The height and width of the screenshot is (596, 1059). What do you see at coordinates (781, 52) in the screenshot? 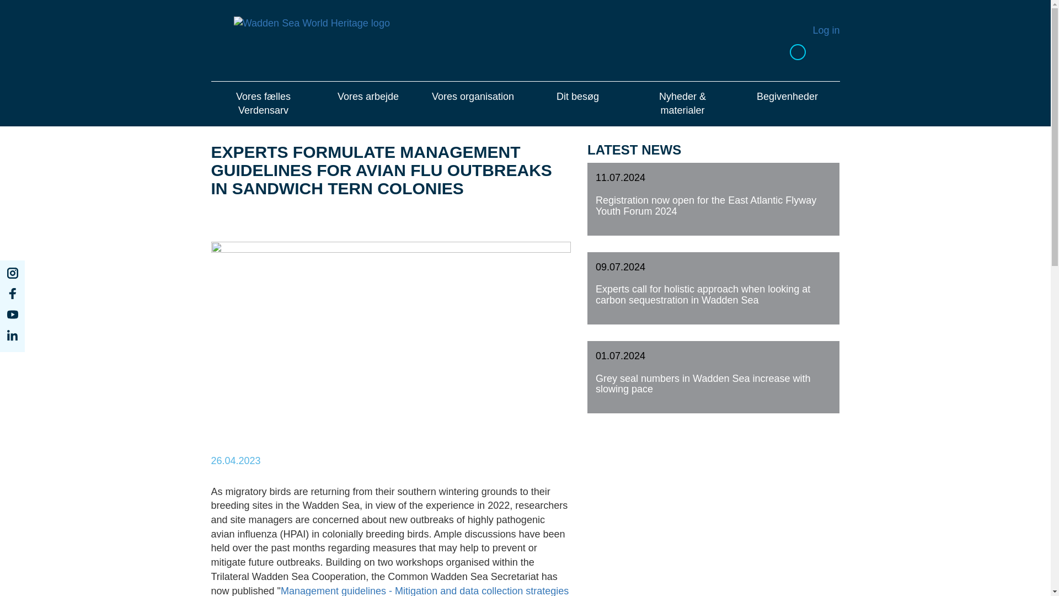
I see `English` at bounding box center [781, 52].